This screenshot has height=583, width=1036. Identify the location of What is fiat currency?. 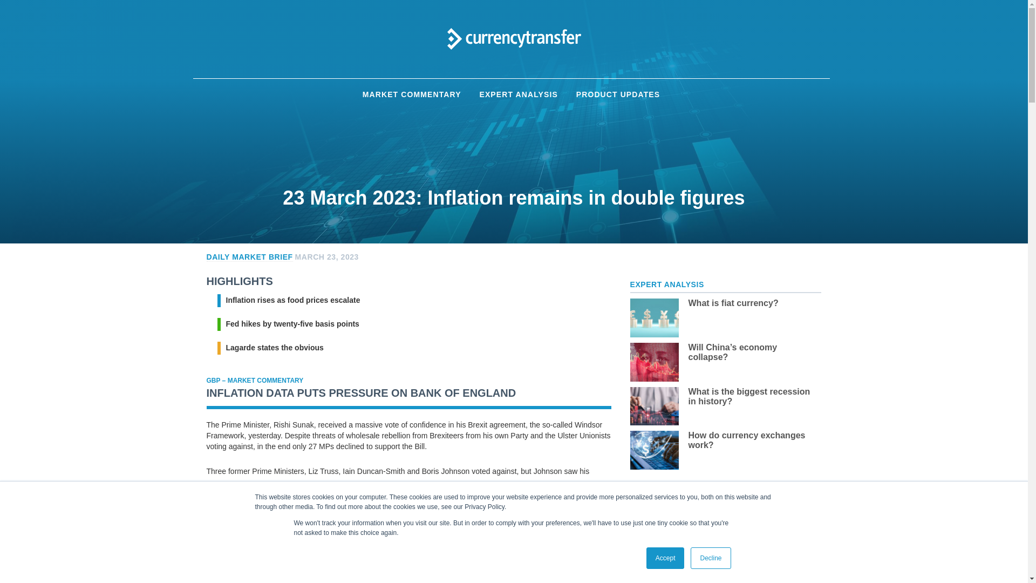
(752, 303).